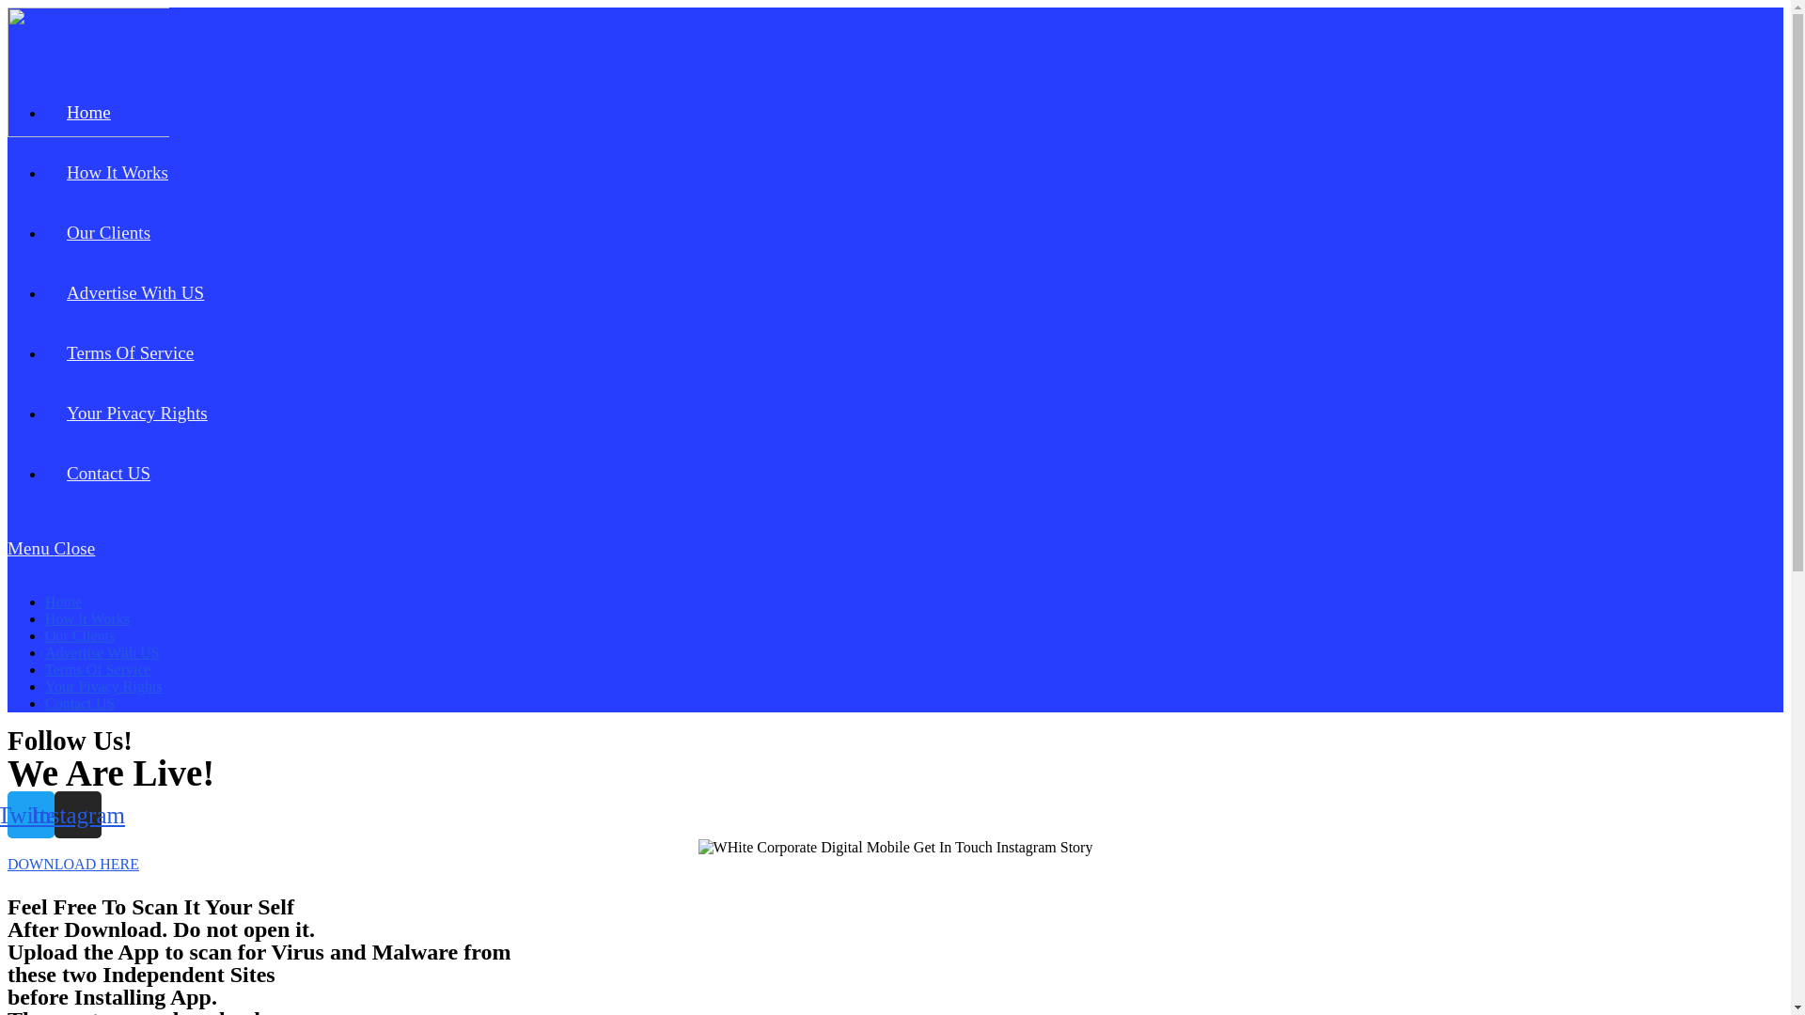 Image resolution: width=1805 pixels, height=1015 pixels. What do you see at coordinates (896, 848) in the screenshot?
I see `WHite Corporate Digital Mobile Get In Touch Instagram Story` at bounding box center [896, 848].